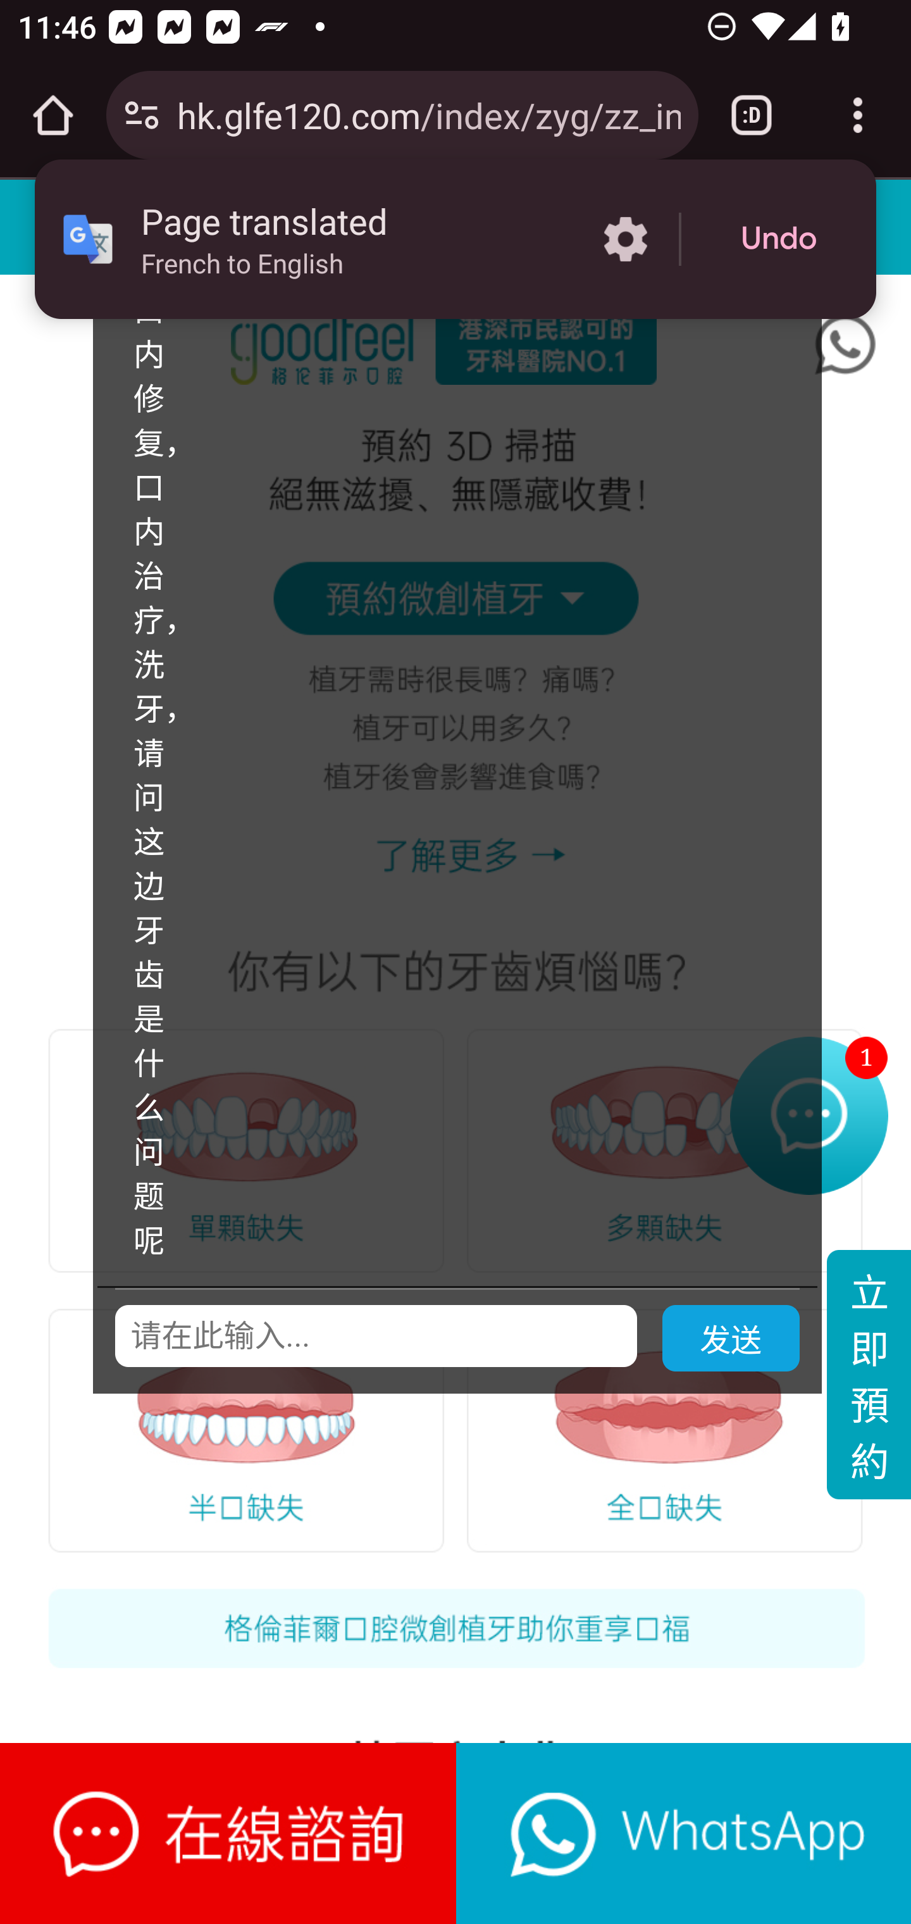  I want to click on Customize and control Google Chrome, so click(858, 115).